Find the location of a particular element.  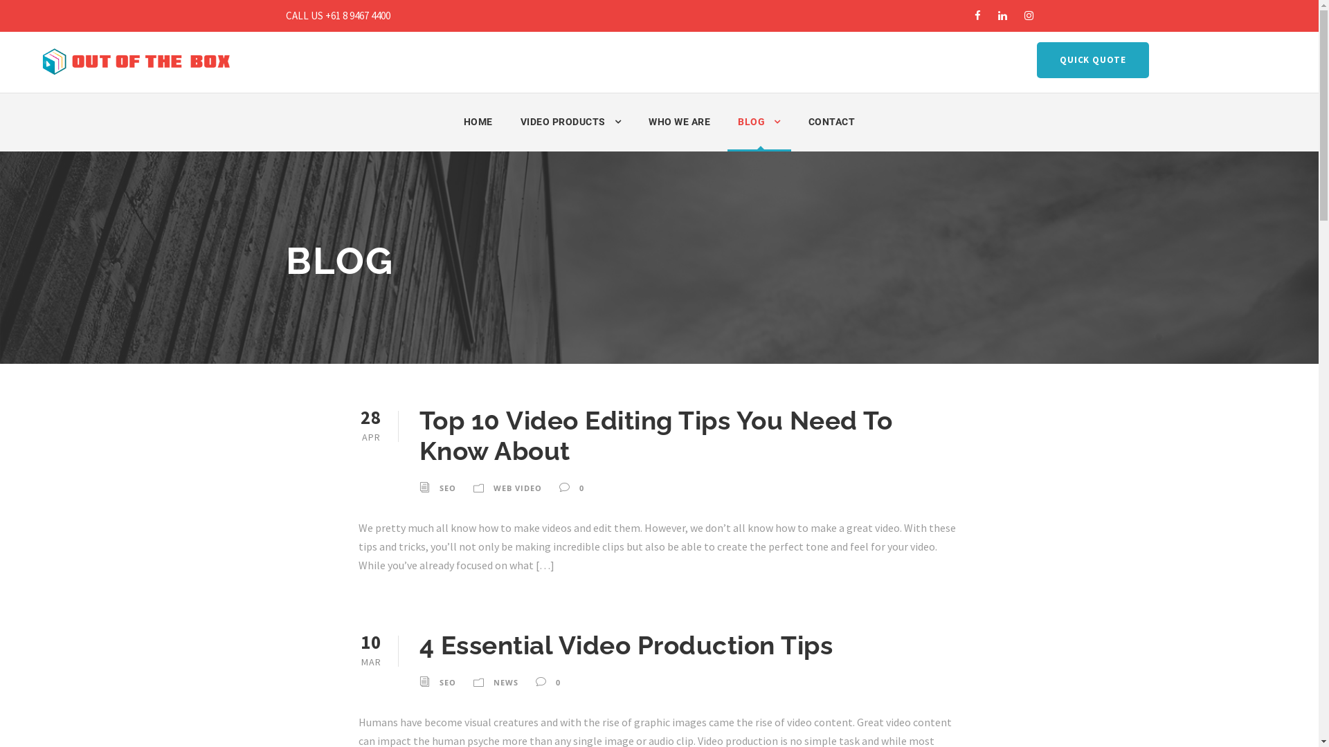

VIDEO PRODUCTS is located at coordinates (571, 133).